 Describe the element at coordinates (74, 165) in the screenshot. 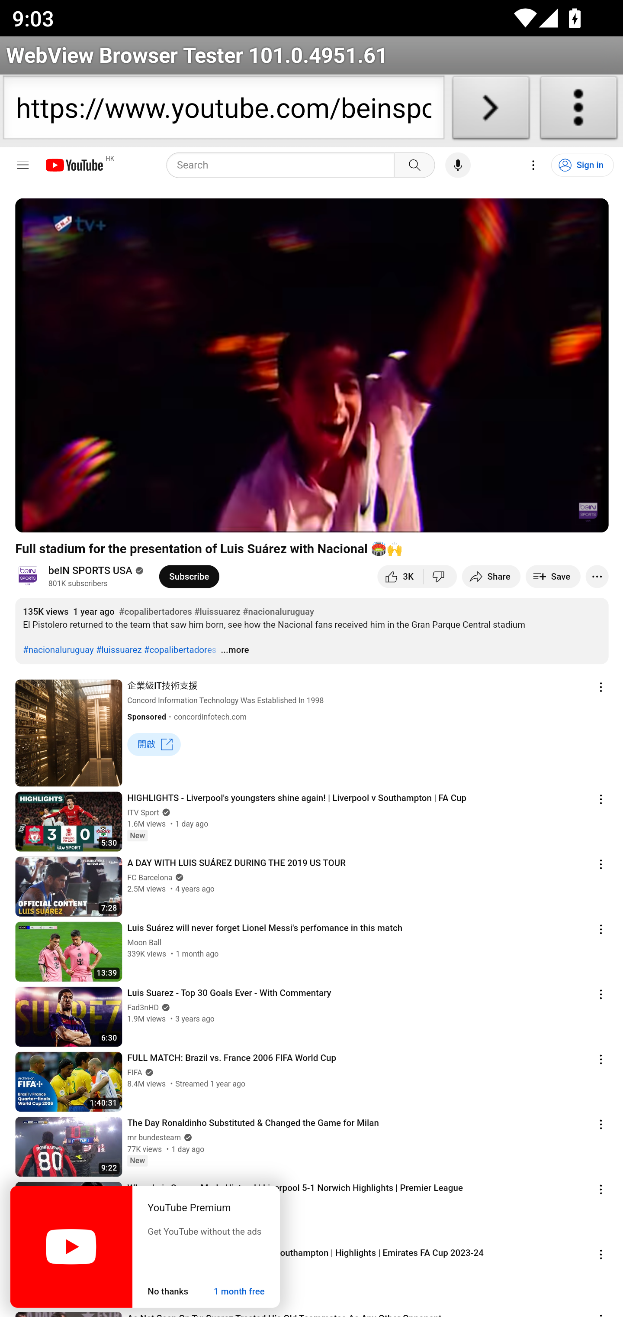

I see `YouTube Home` at that location.